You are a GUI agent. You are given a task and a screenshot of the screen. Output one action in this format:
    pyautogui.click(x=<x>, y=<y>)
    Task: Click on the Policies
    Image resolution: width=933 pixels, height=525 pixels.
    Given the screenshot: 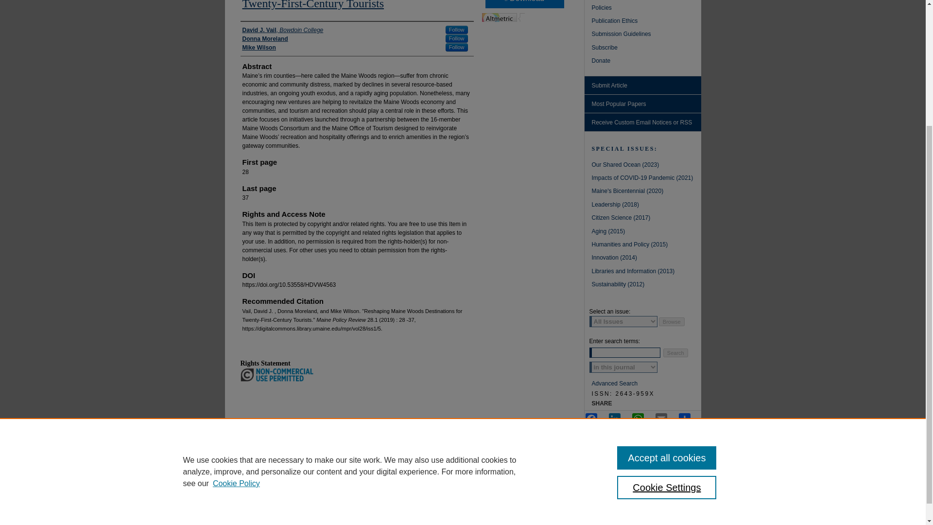 What is the action you would take?
    pyautogui.click(x=646, y=9)
    